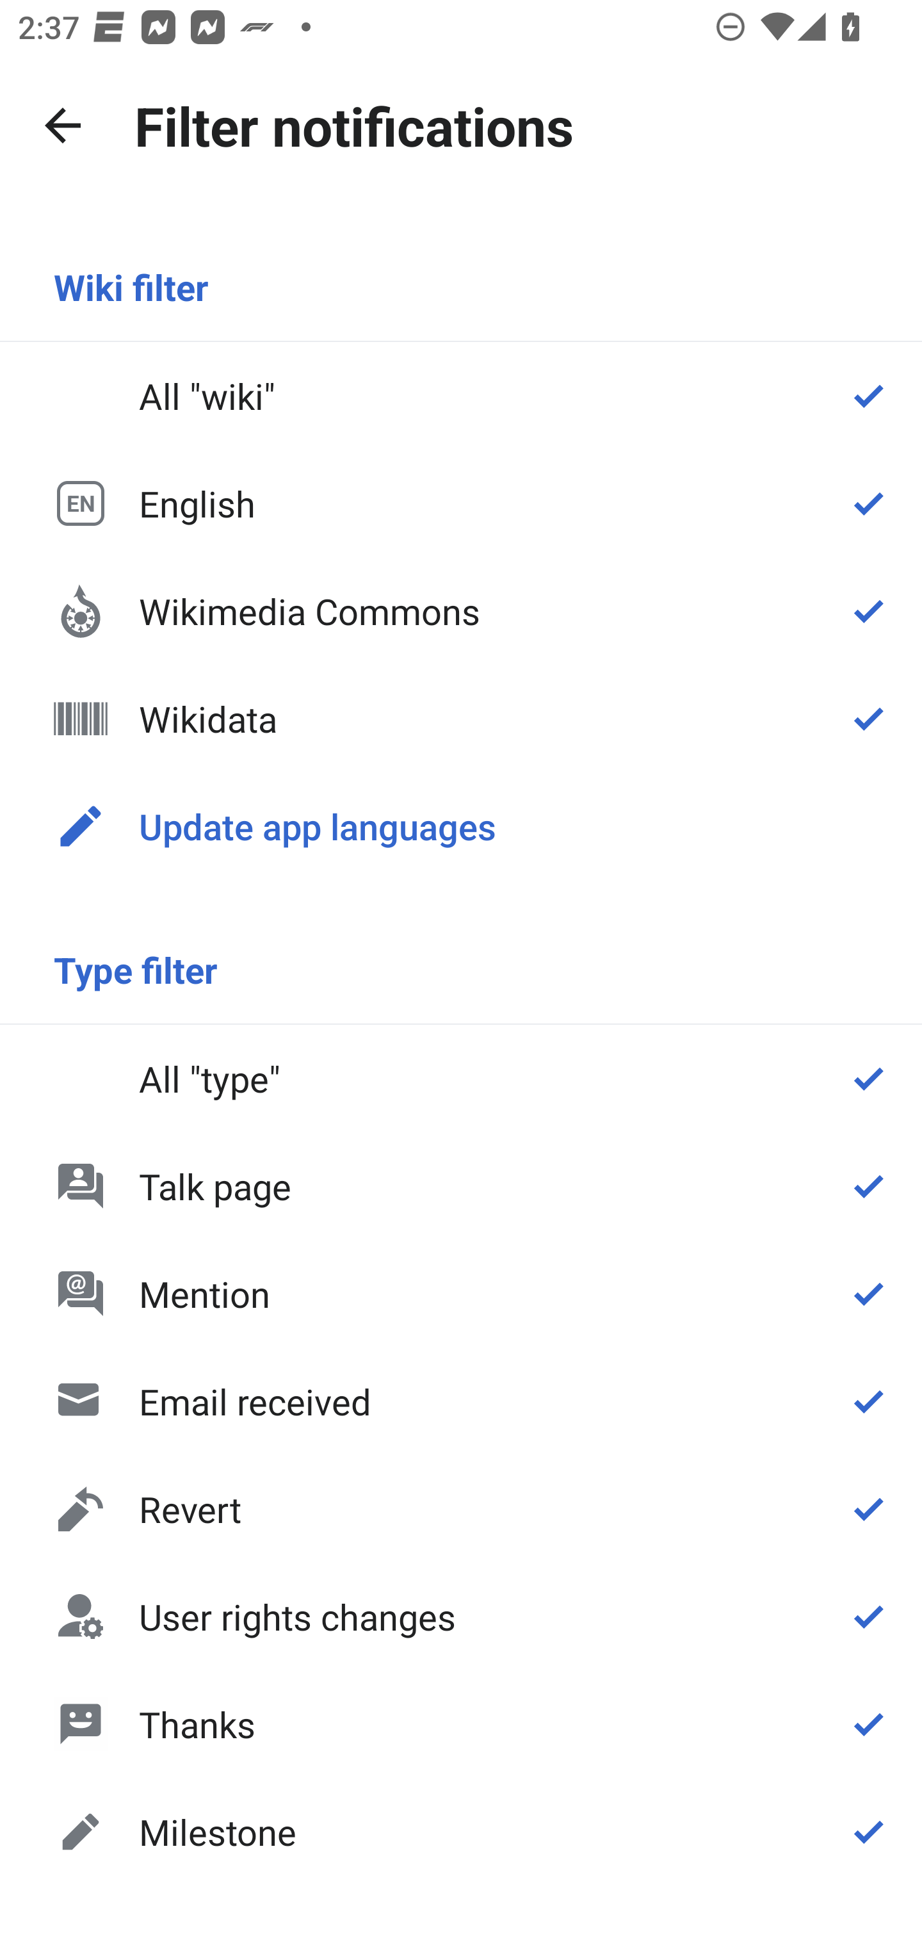 The height and width of the screenshot is (1947, 922). Describe the element at coordinates (461, 1186) in the screenshot. I see `Talk page` at that location.